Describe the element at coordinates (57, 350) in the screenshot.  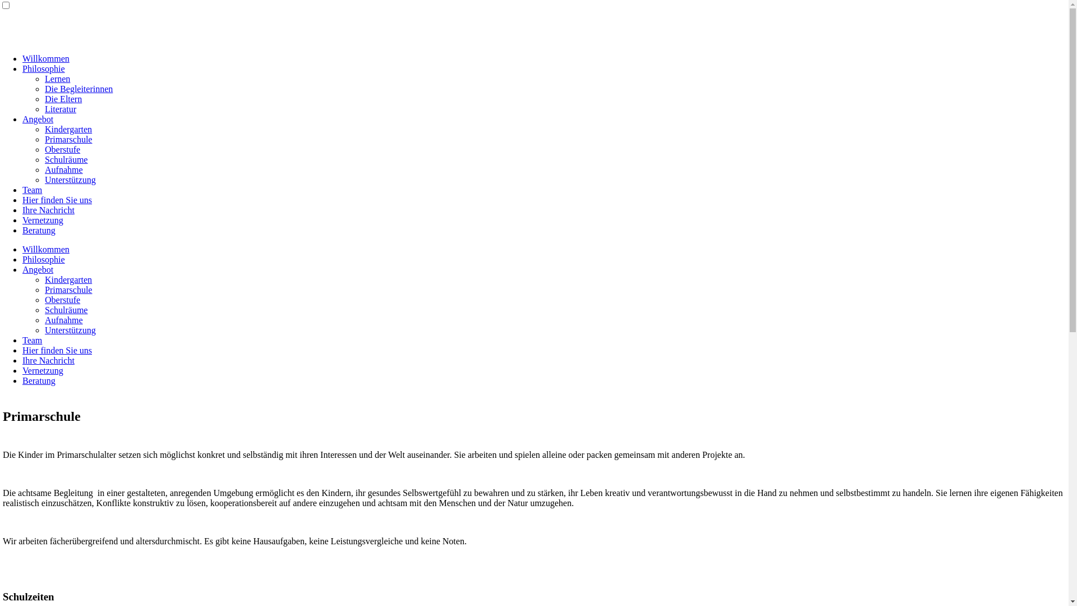
I see `Hier finden Sie uns` at that location.